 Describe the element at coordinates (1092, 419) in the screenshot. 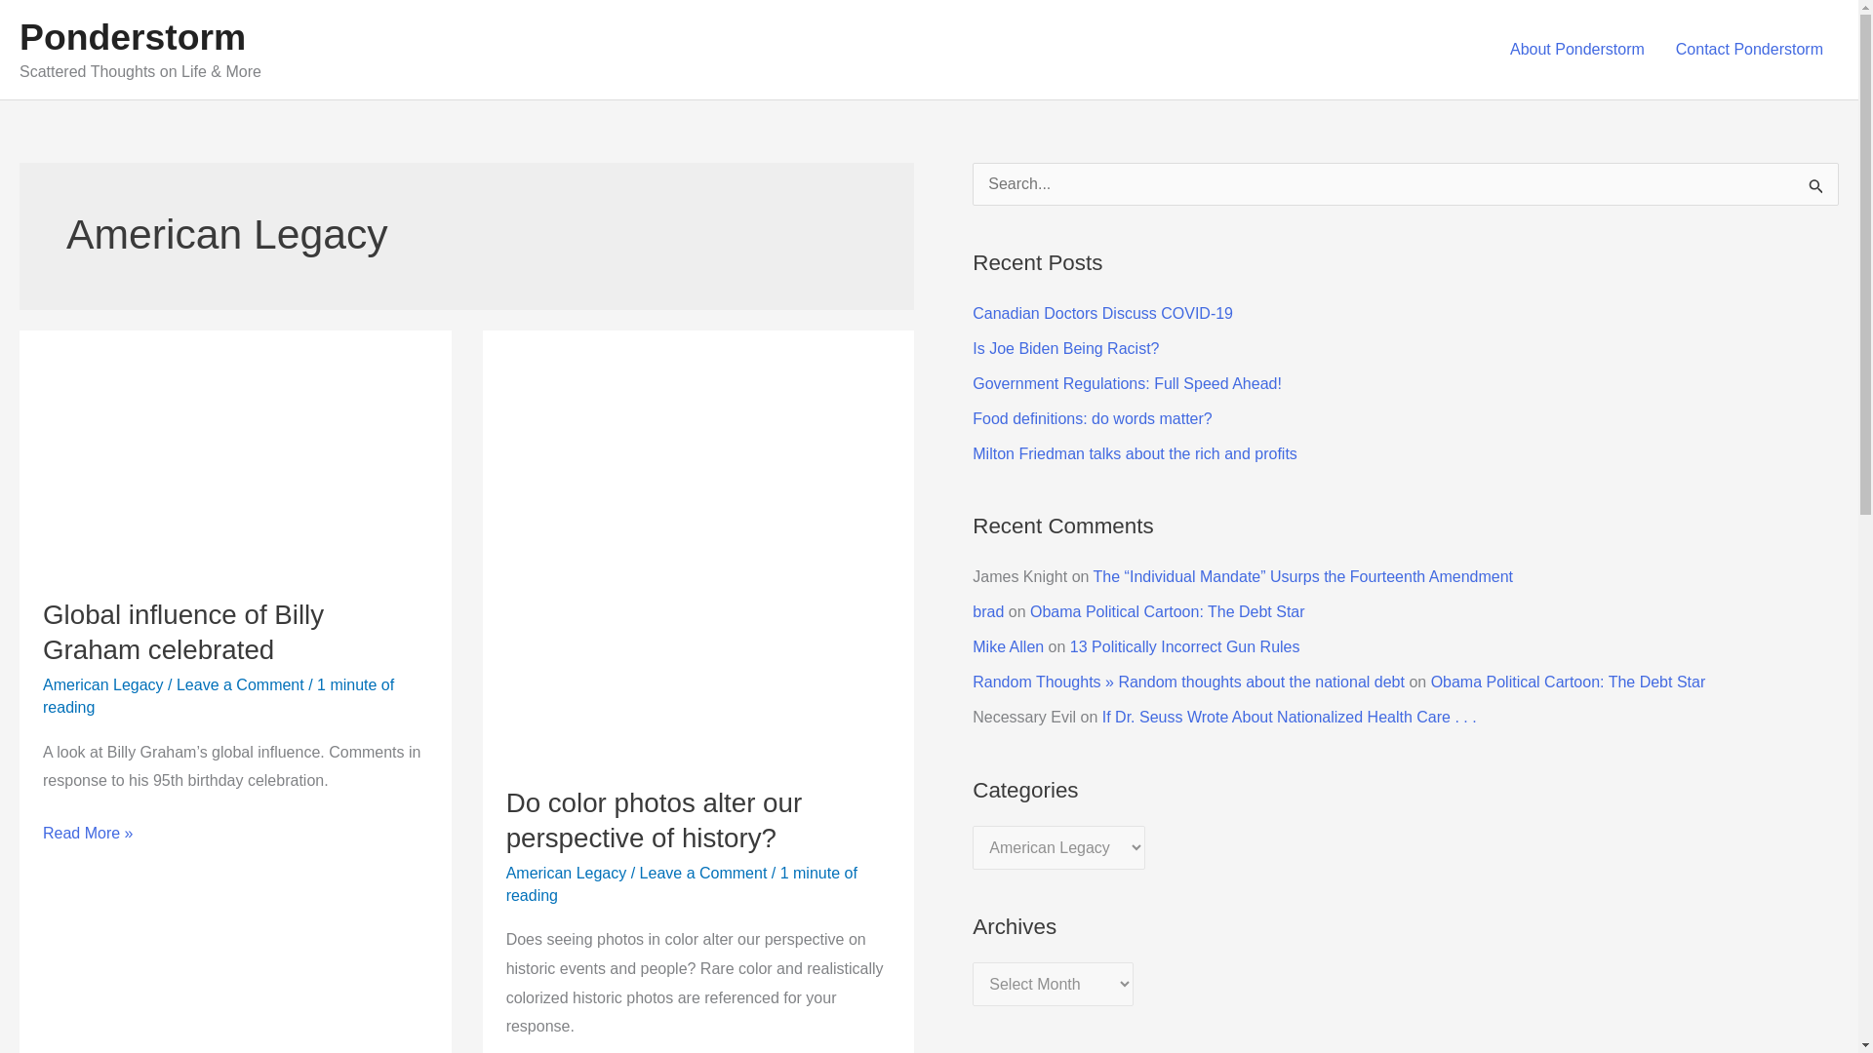

I see `Food definitions: do words matter?` at that location.